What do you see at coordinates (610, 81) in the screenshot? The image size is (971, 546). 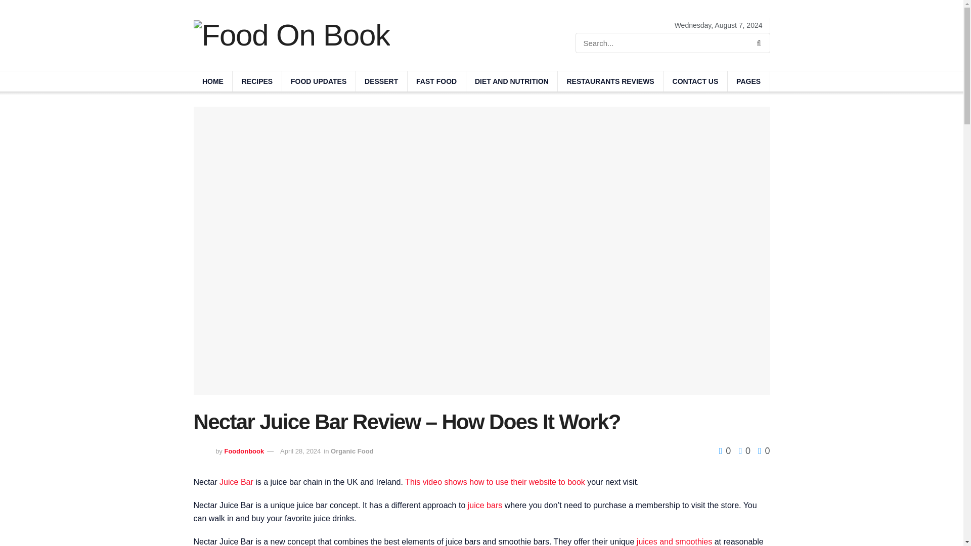 I see `RESTAURANTS REVIEWS` at bounding box center [610, 81].